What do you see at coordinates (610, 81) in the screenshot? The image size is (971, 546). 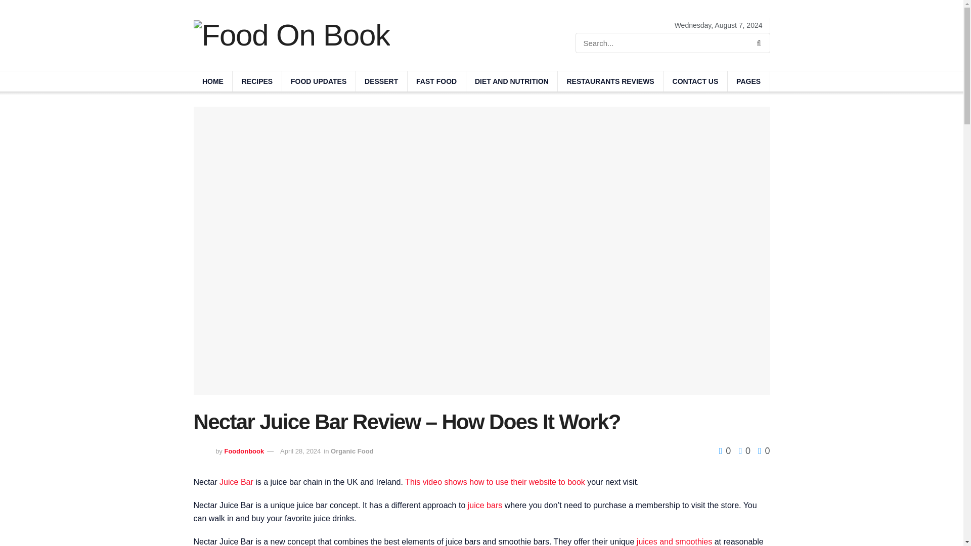 I see `RESTAURANTS REVIEWS` at bounding box center [610, 81].